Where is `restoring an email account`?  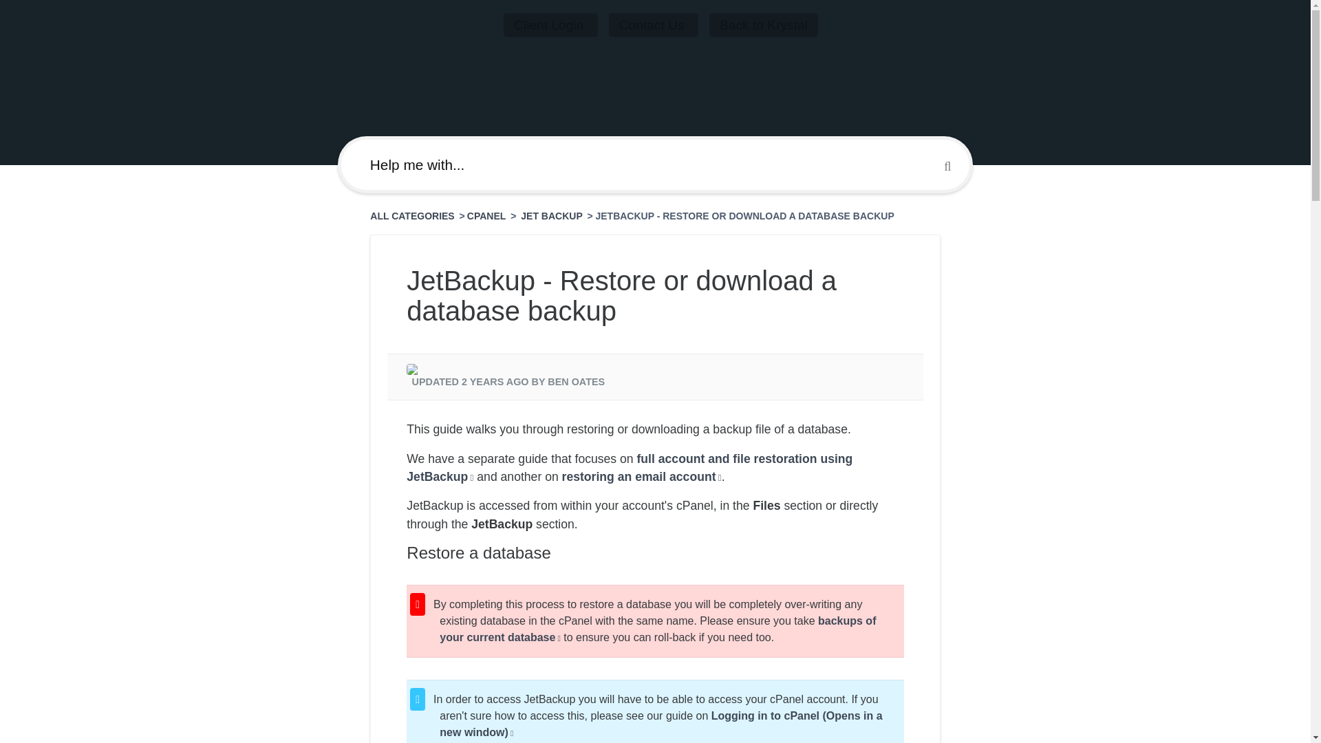 restoring an email account is located at coordinates (641, 476).